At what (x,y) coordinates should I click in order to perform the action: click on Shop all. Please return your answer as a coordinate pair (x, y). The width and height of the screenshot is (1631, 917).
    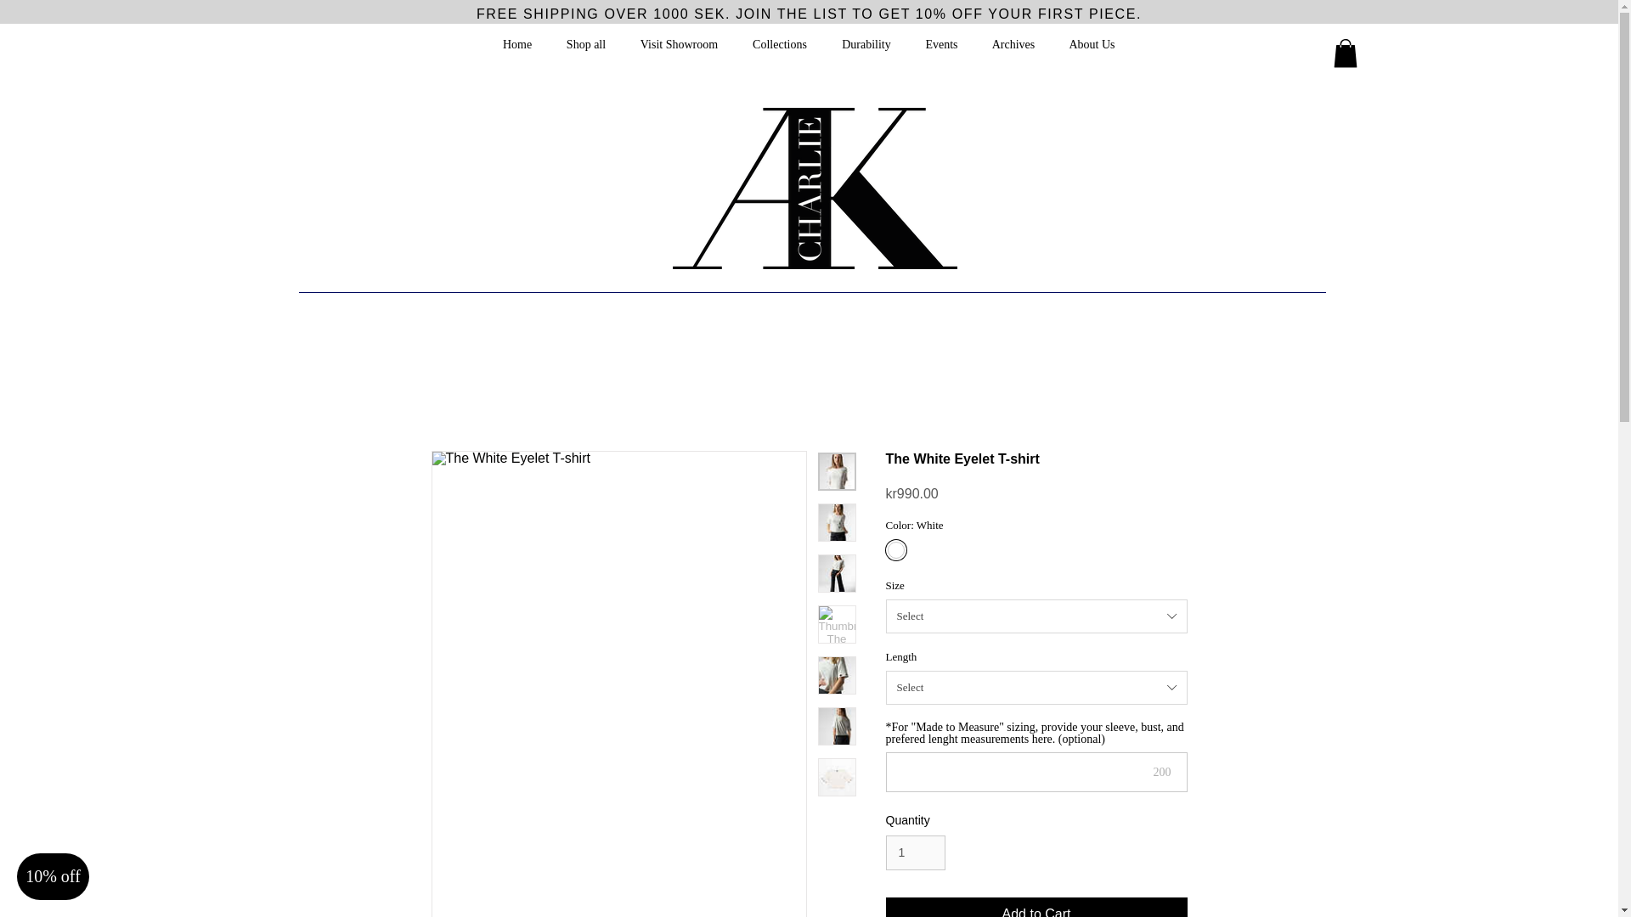
    Looking at the image, I should click on (585, 44).